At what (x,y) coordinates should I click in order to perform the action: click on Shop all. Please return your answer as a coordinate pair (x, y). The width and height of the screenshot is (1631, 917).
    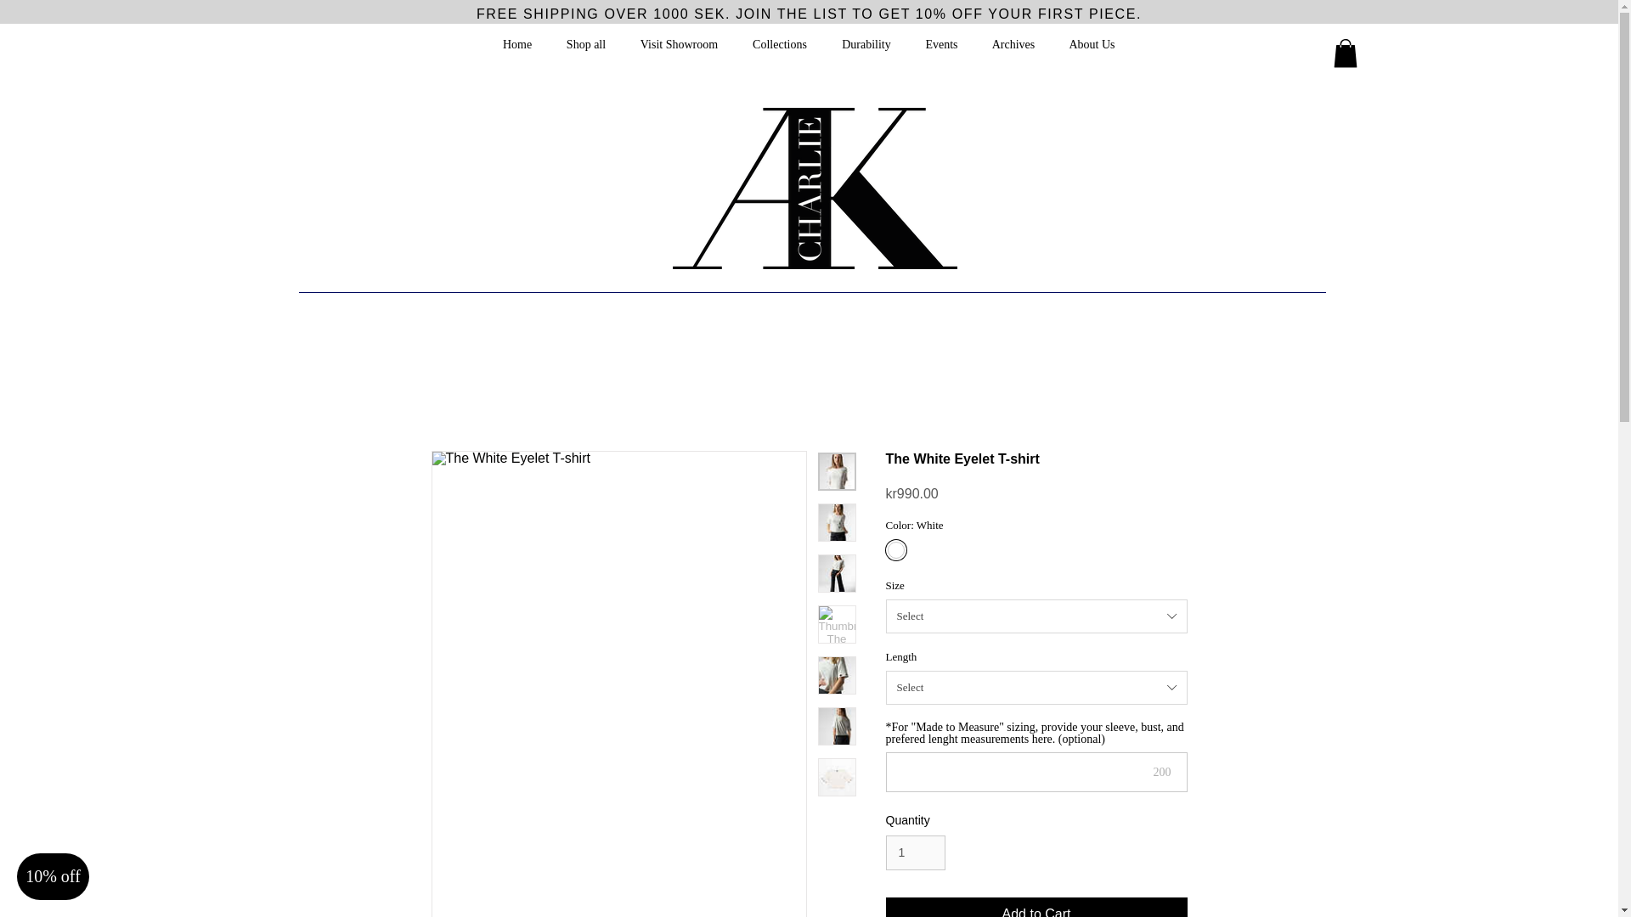
    Looking at the image, I should click on (585, 44).